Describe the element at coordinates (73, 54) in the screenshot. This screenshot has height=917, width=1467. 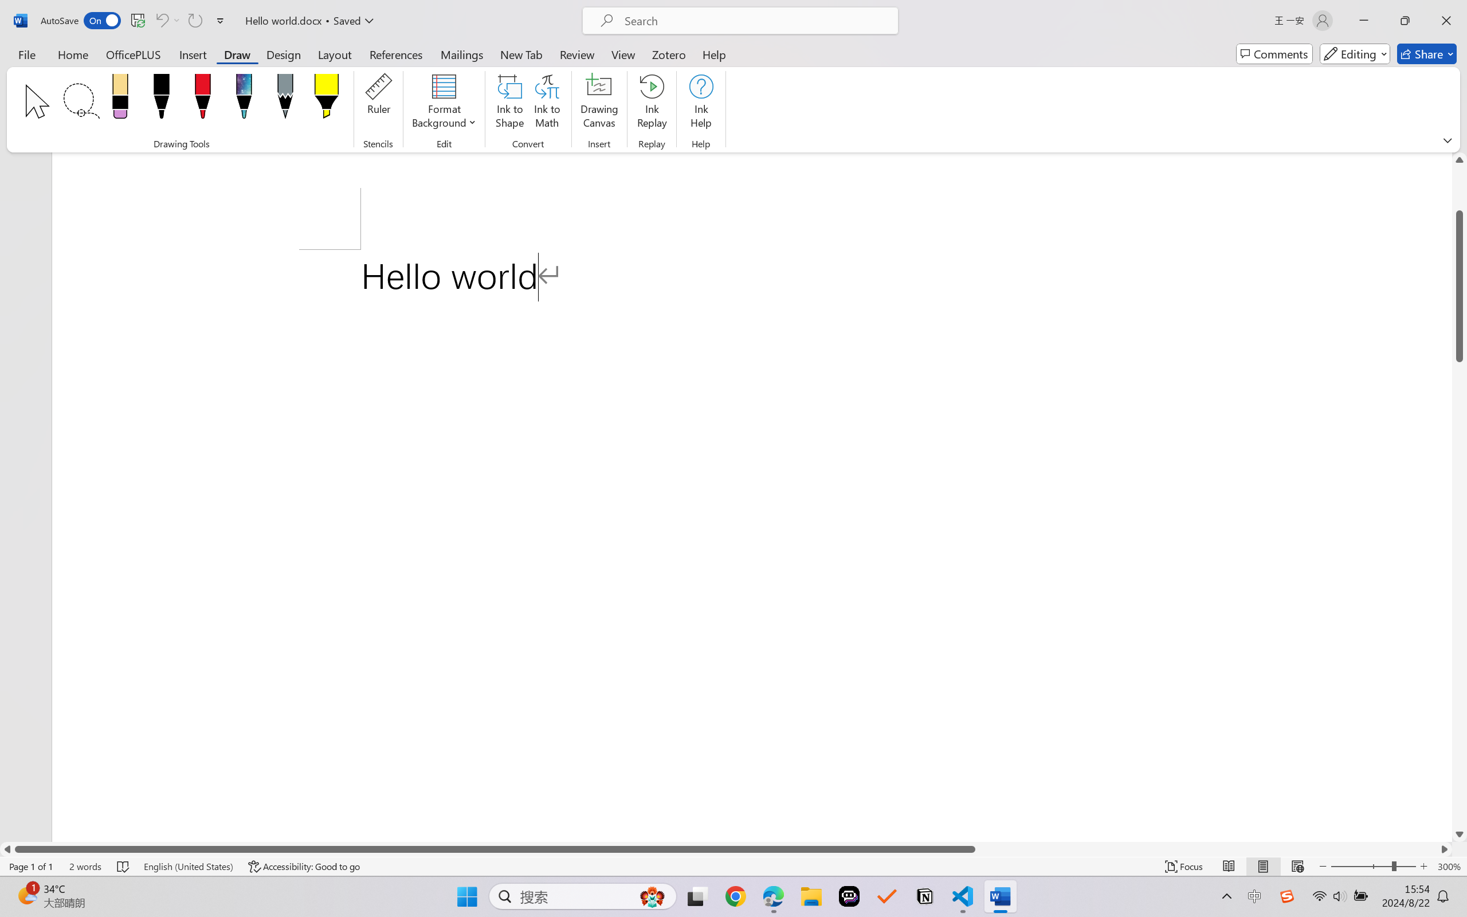
I see `Home` at that location.